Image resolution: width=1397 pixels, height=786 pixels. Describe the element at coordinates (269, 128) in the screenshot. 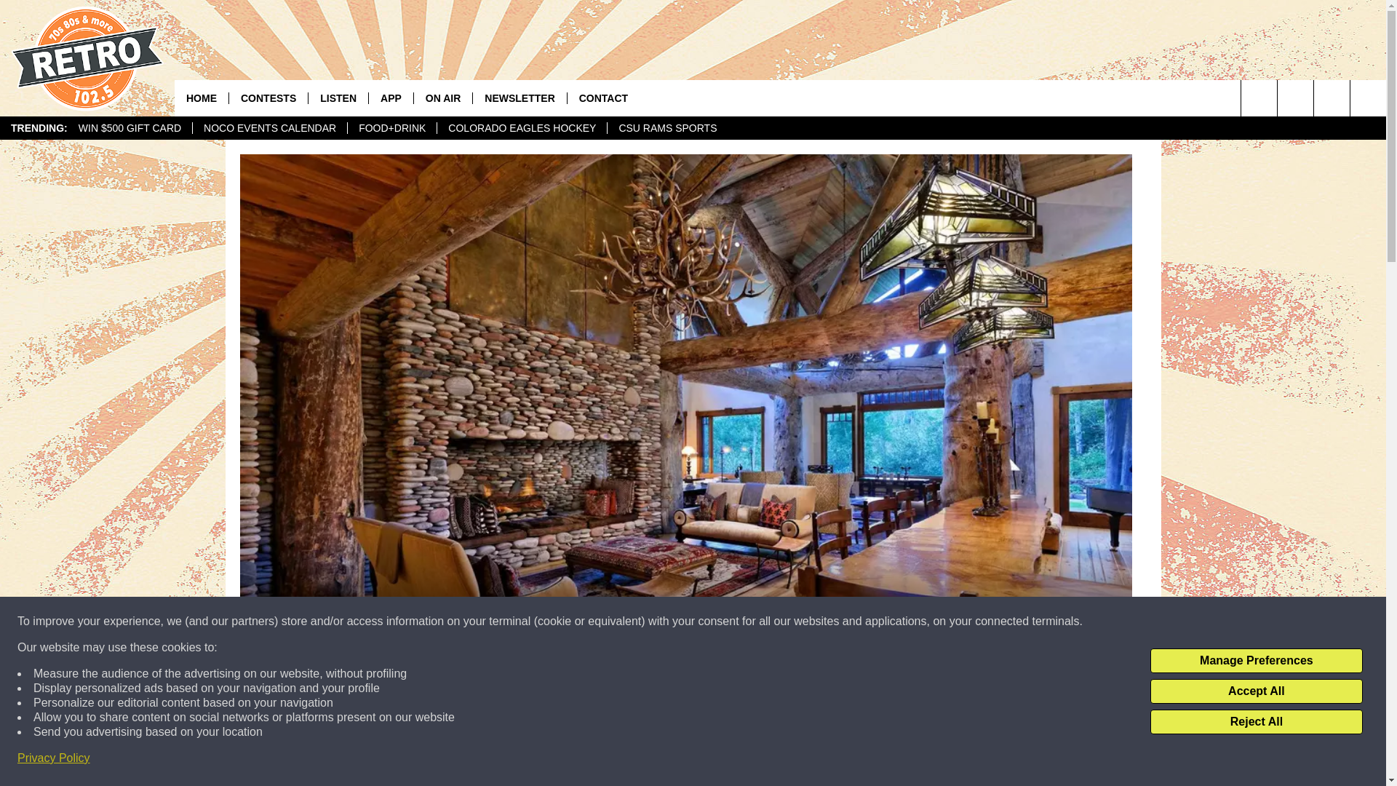

I see `NOCO EVENTS CALENDAR` at that location.